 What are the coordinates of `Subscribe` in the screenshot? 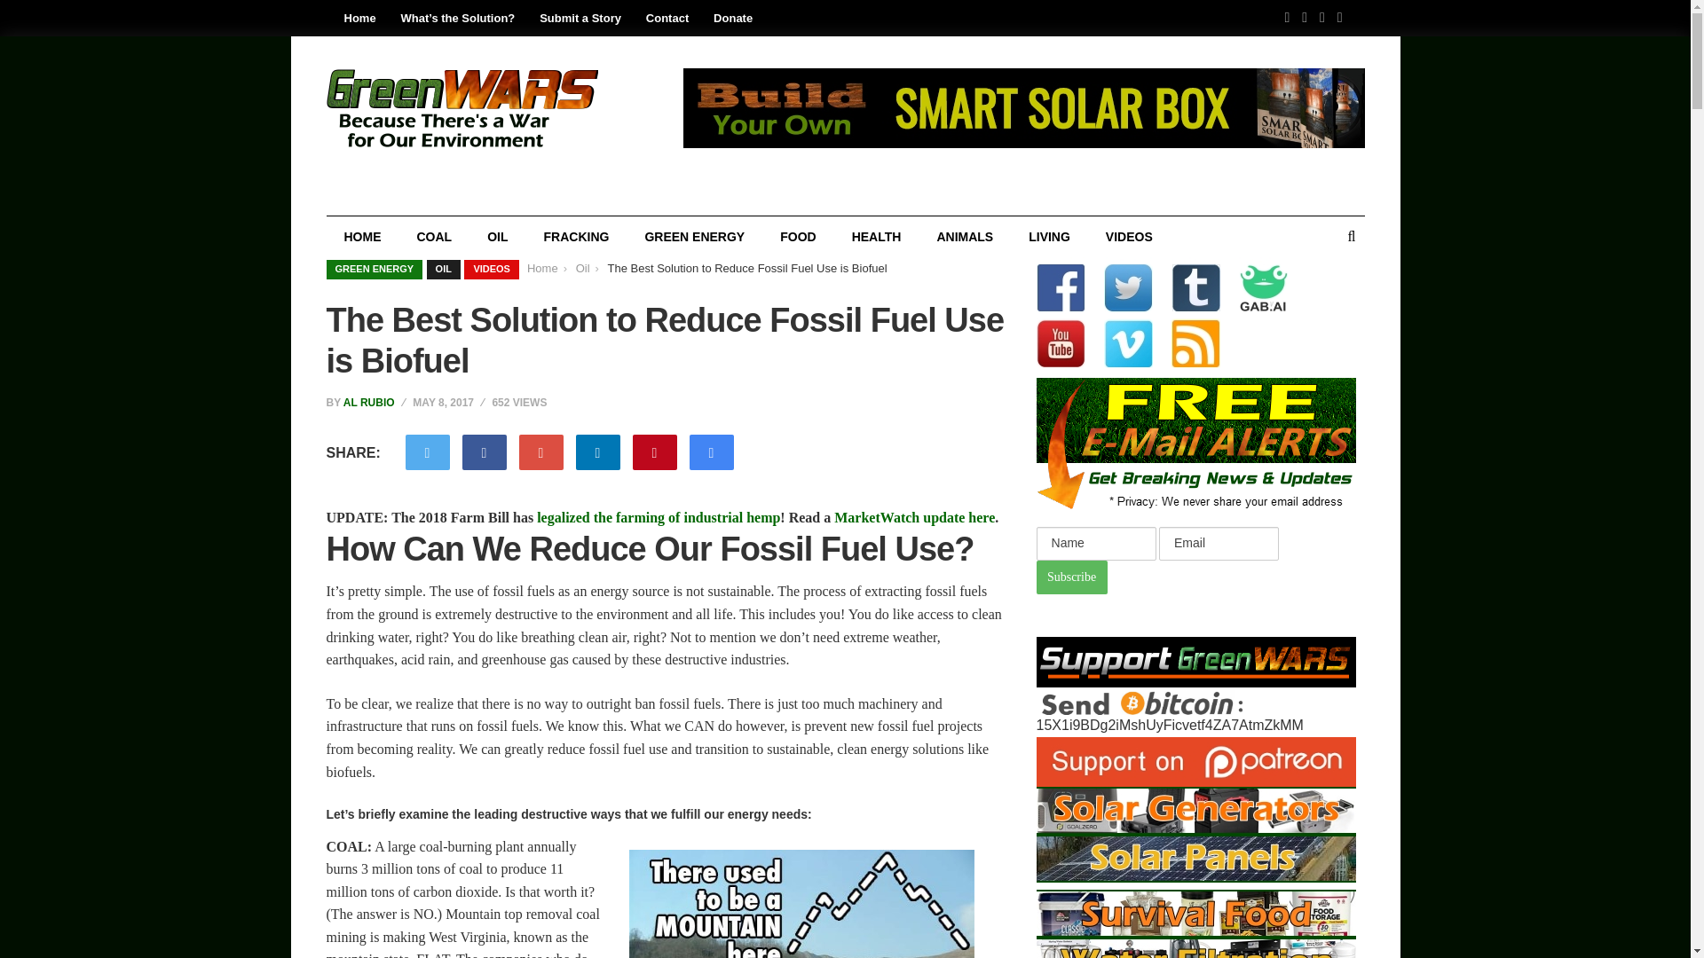 It's located at (1072, 577).